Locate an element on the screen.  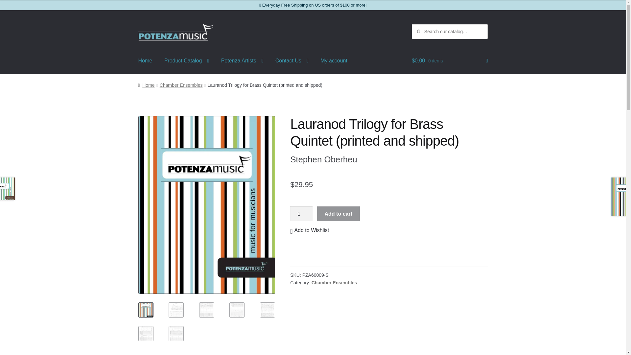
Add to Wishlist is located at coordinates (310, 230).